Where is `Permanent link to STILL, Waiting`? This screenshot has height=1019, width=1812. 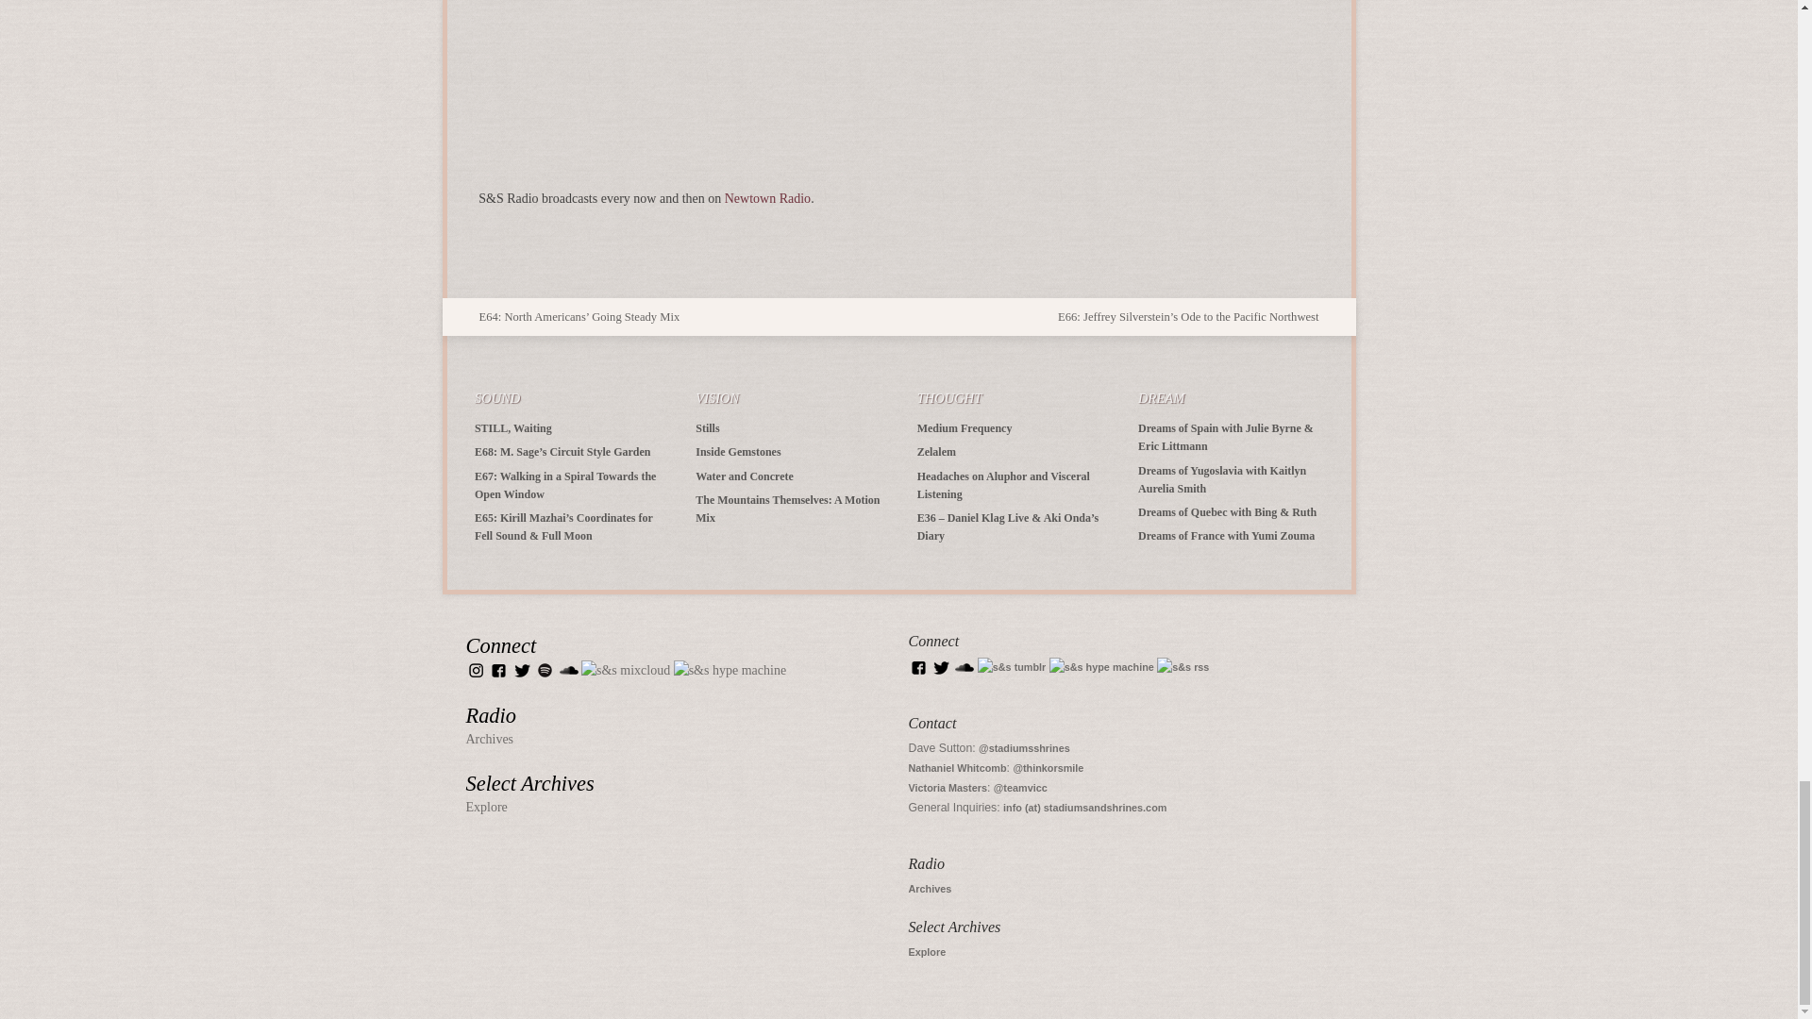
Permanent link to STILL, Waiting is located at coordinates (513, 428).